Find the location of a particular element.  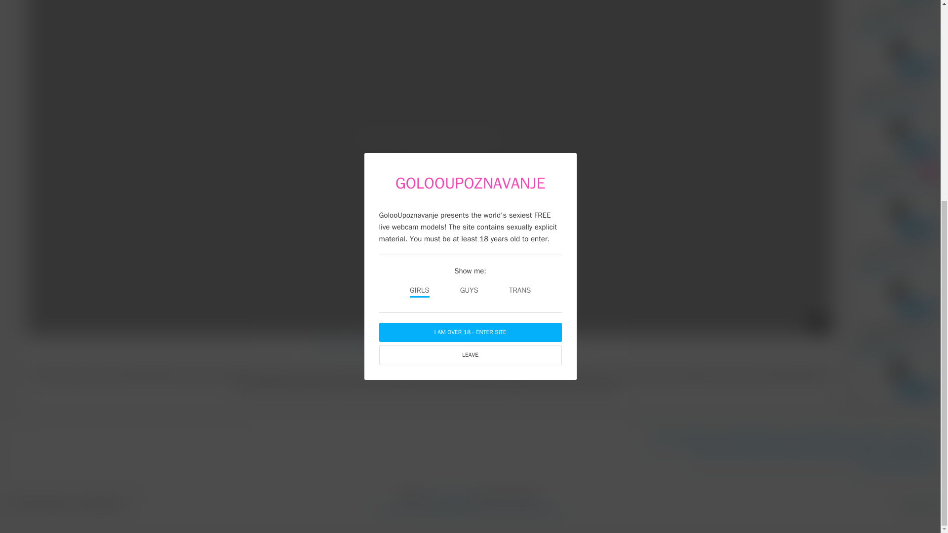

Cam girls is located at coordinates (364, 344).